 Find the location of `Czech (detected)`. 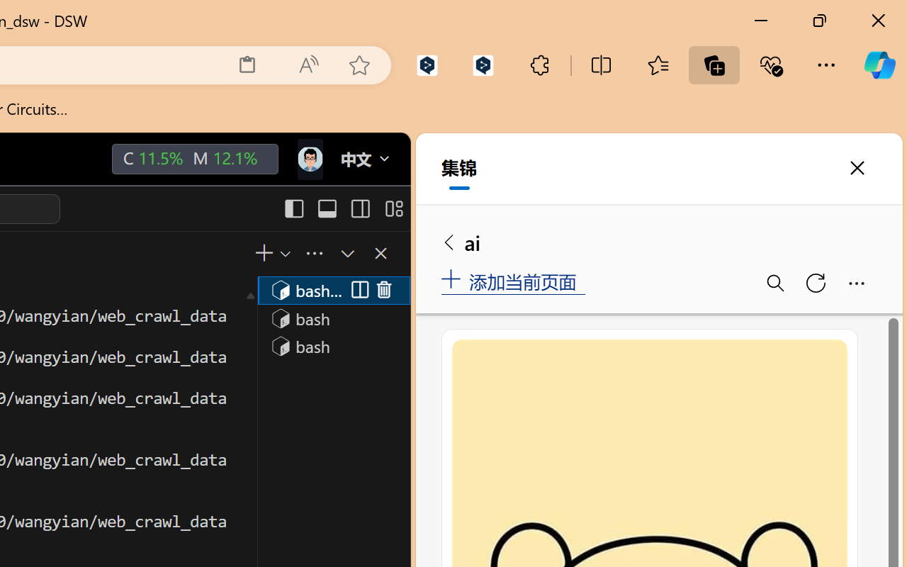

Czech (detected) is located at coordinates (735, 69).